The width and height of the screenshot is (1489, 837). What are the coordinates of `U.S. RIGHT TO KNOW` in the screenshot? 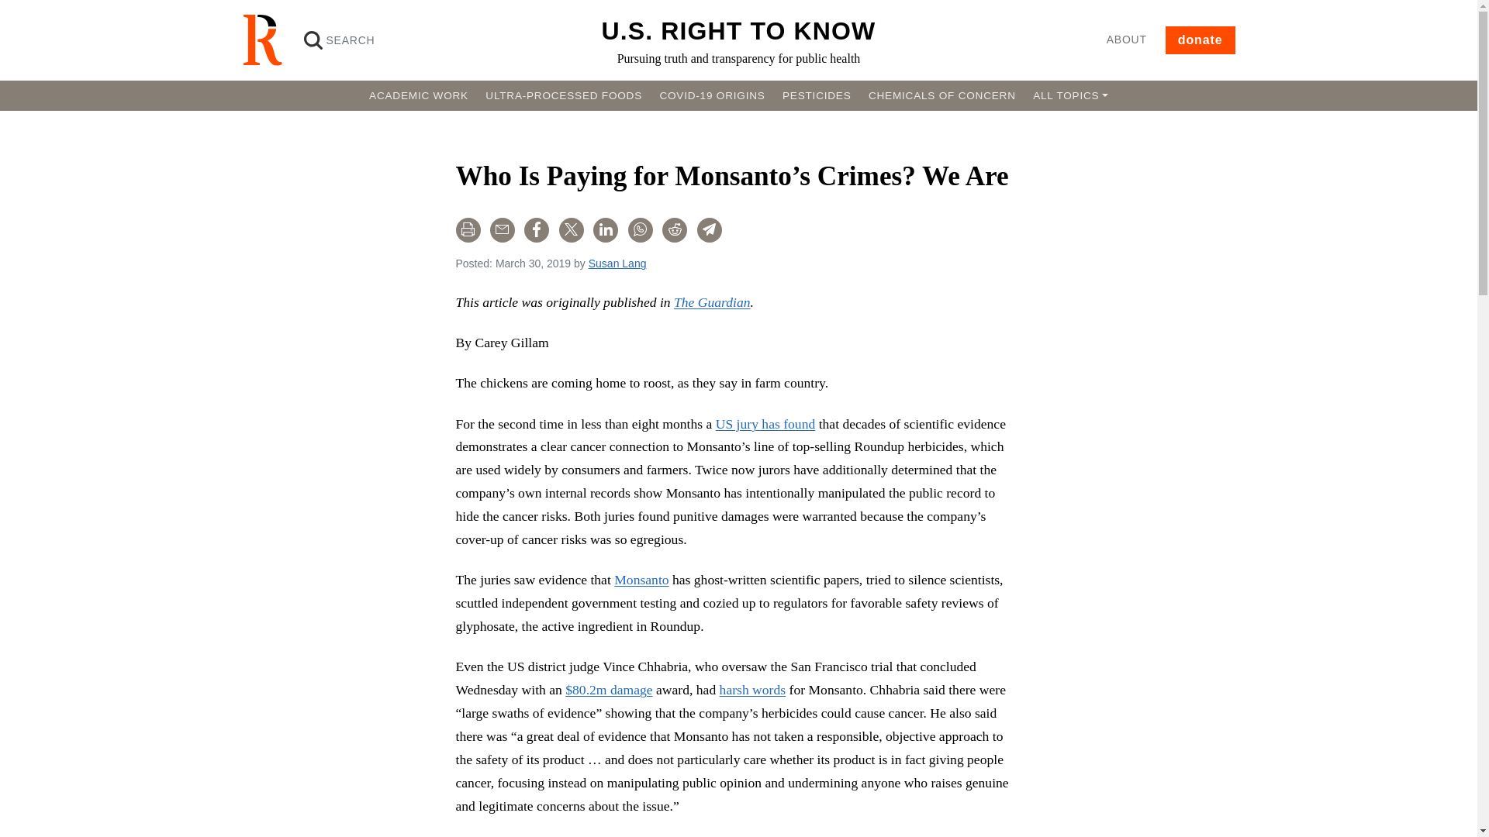 It's located at (738, 31).